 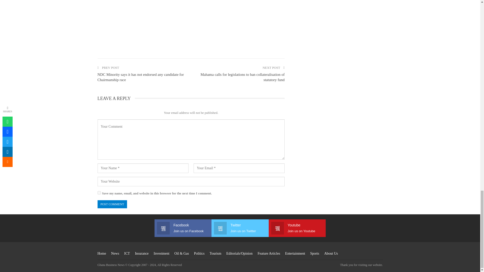 What do you see at coordinates (112, 204) in the screenshot?
I see `Post Comment` at bounding box center [112, 204].